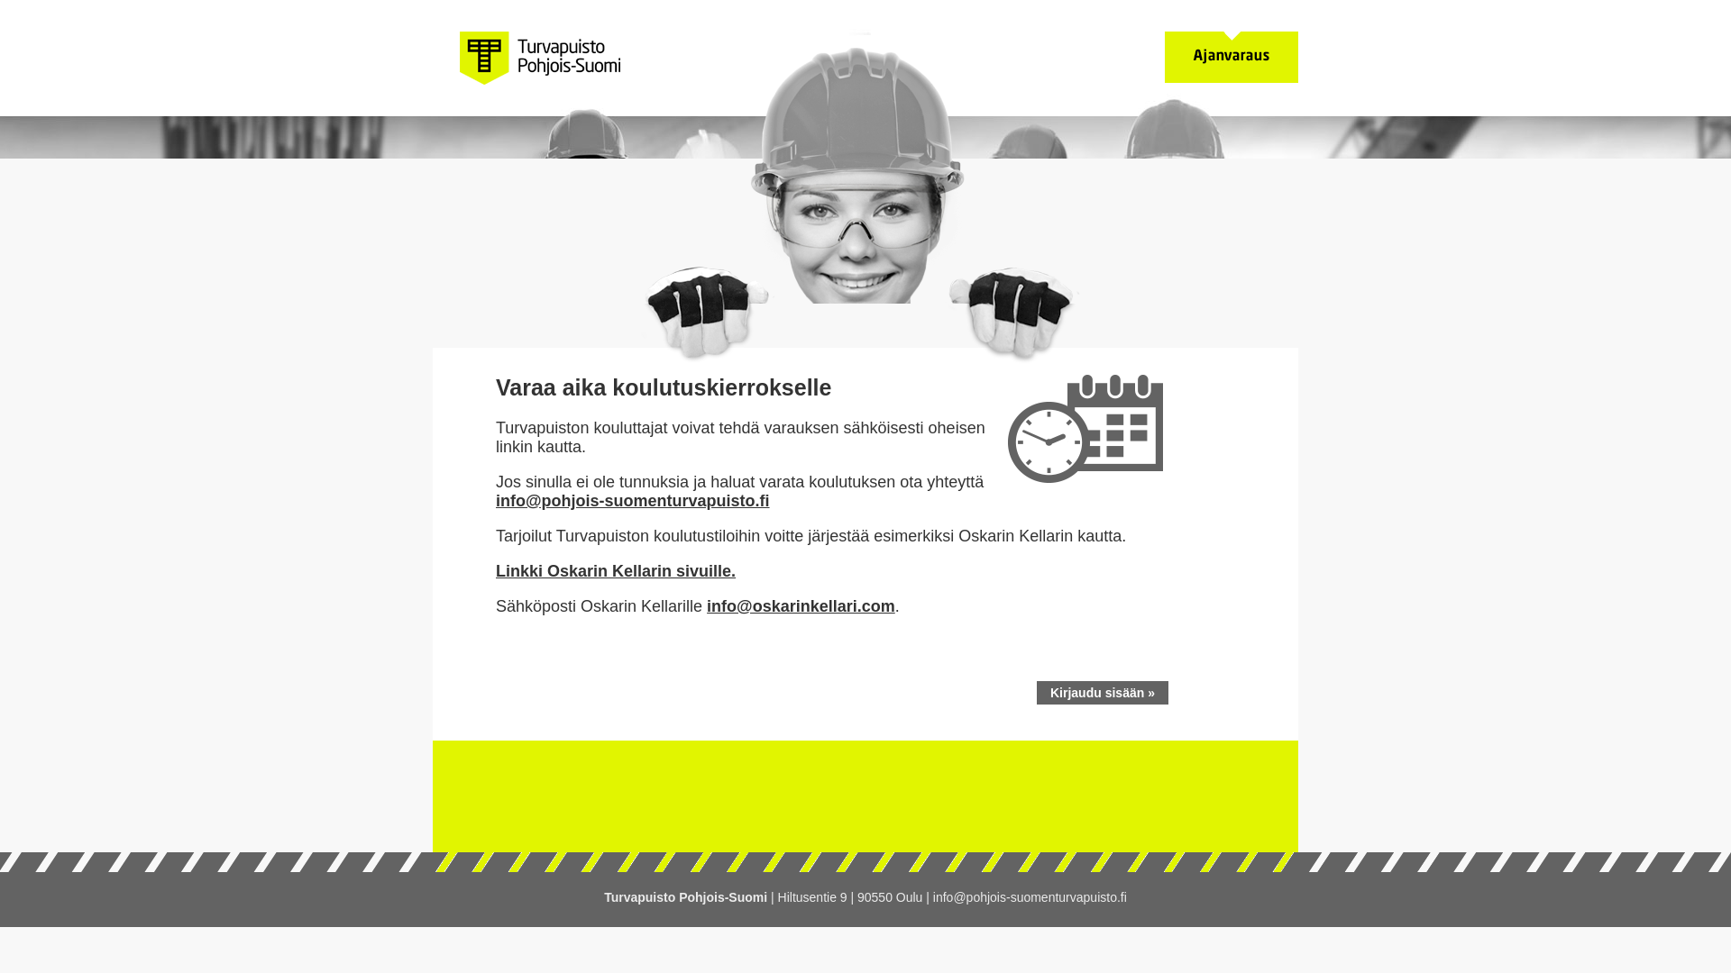  Describe the element at coordinates (615, 571) in the screenshot. I see `Linkki Oskarin Kellarin sivuille.` at that location.